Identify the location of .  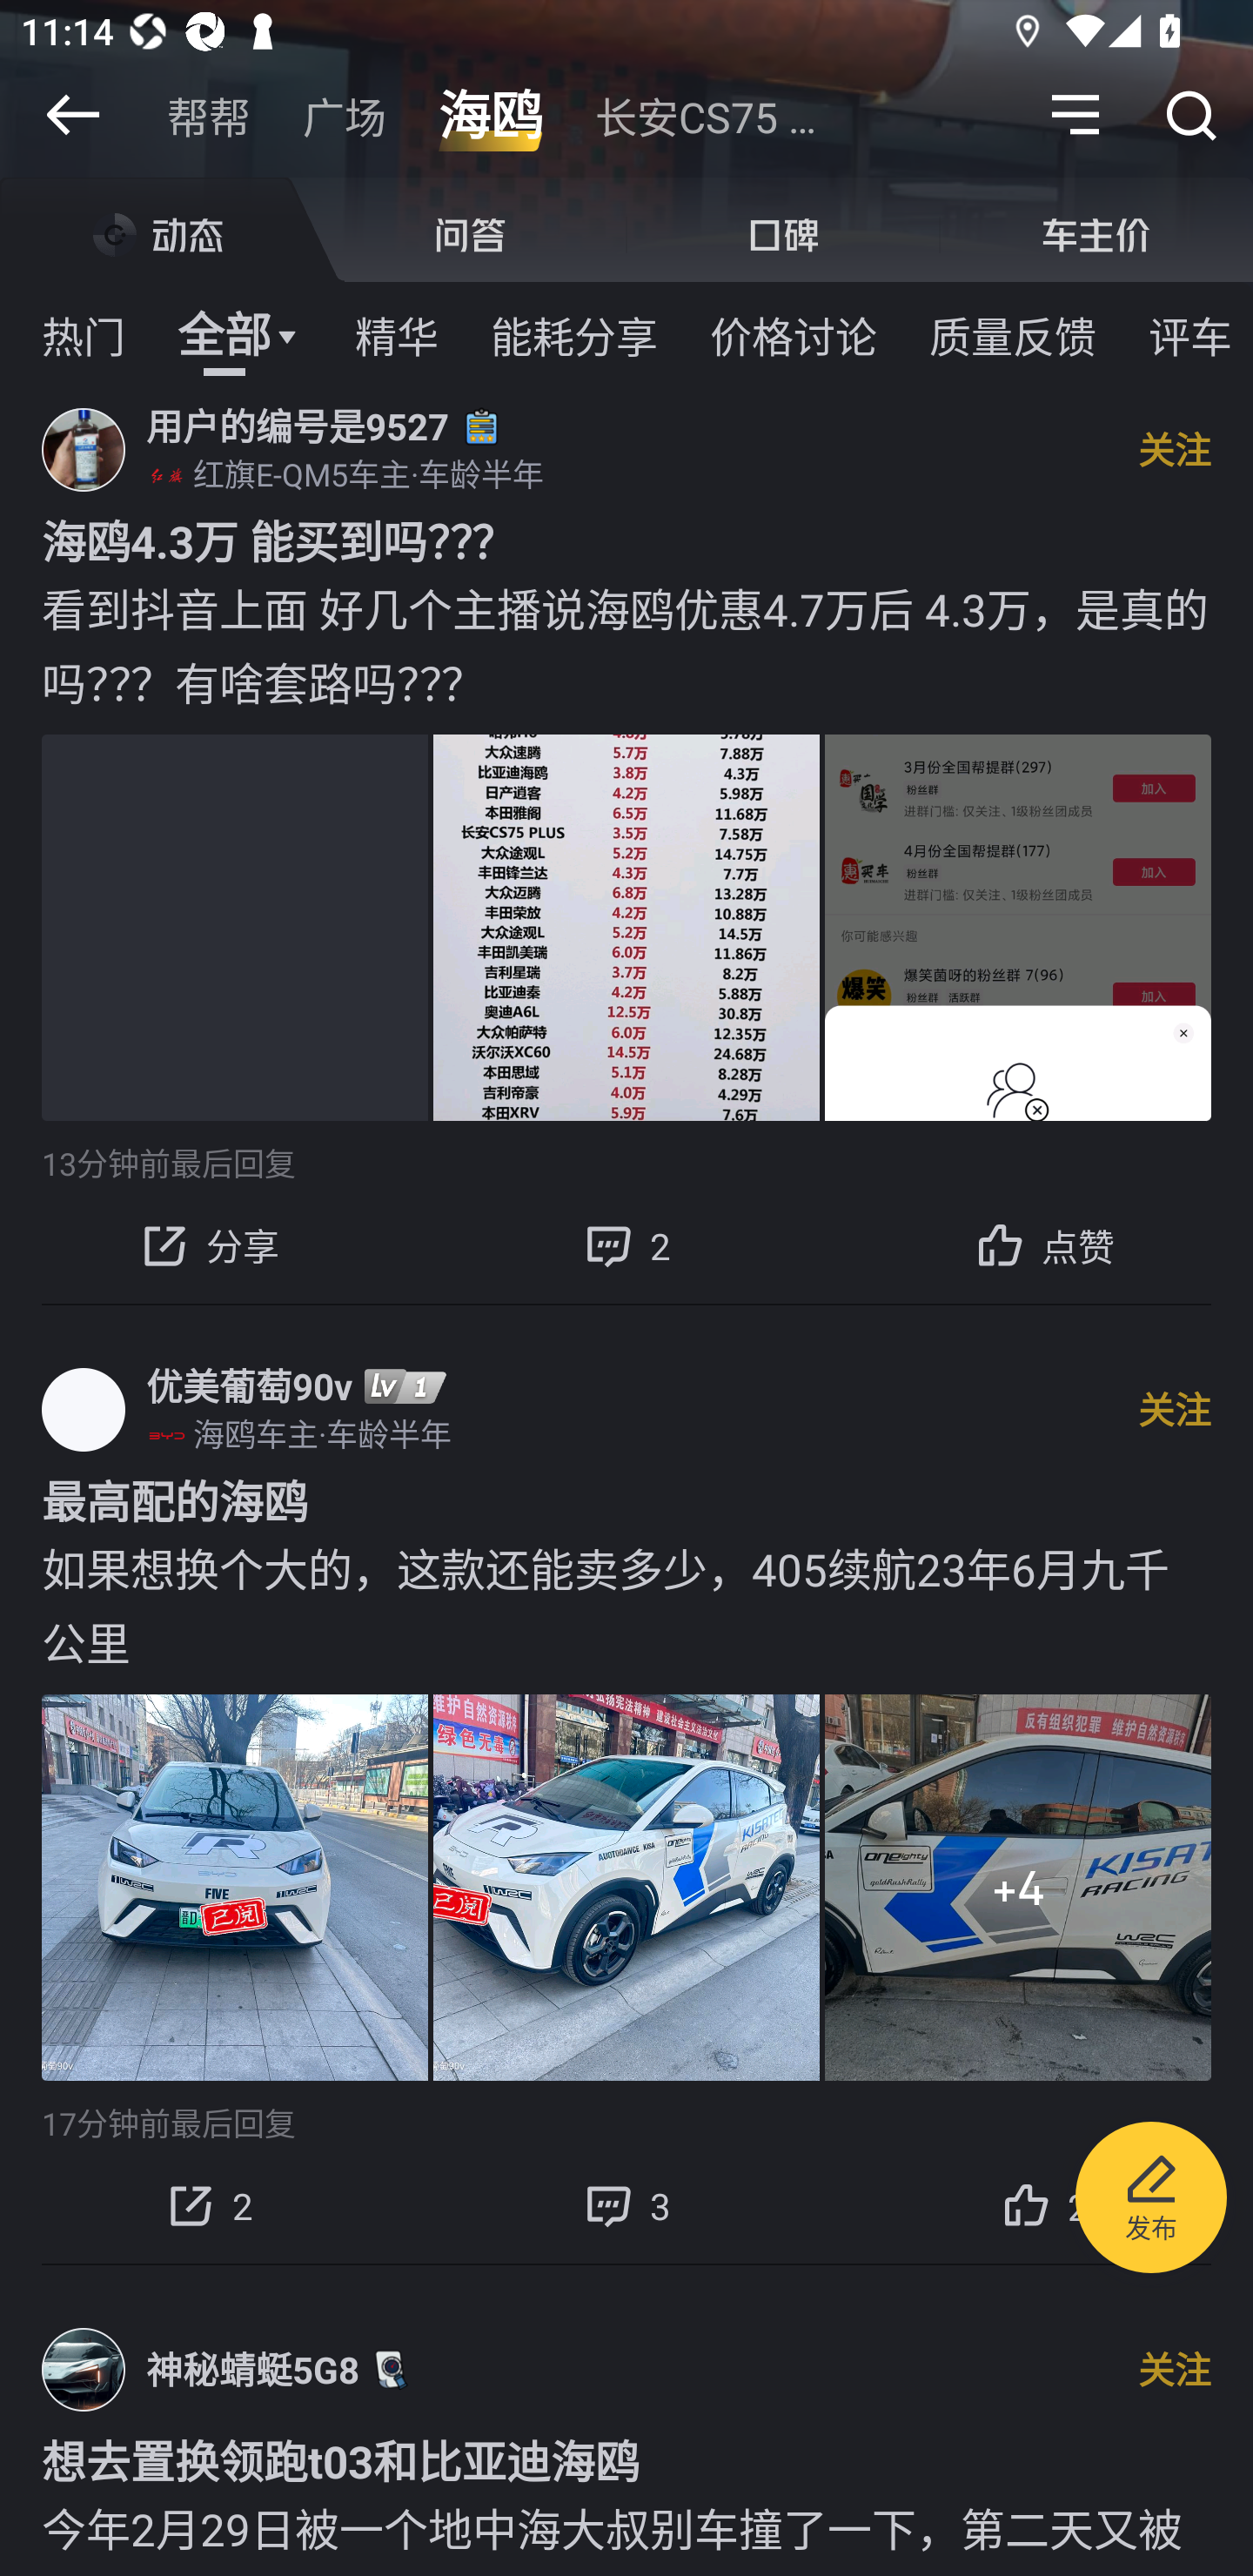
(1075, 115).